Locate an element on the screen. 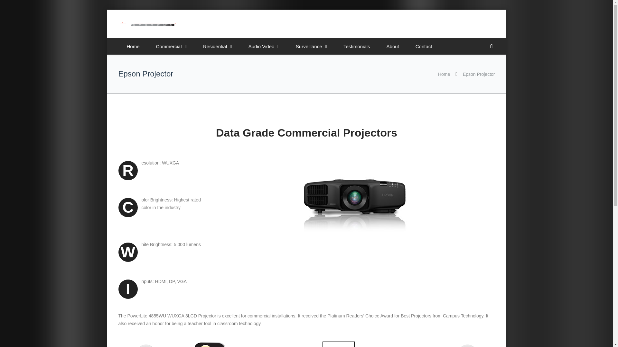  Contact is located at coordinates (424, 46).